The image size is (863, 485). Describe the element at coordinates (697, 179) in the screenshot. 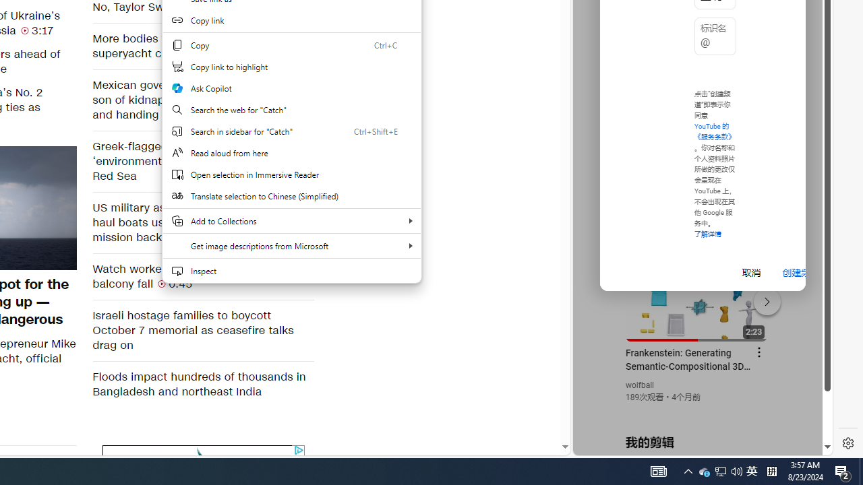

I see `YouTube - YouTube` at that location.